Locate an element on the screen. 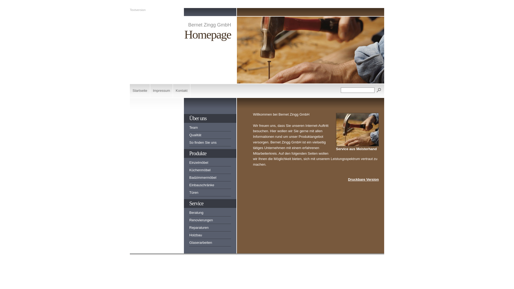  Service is located at coordinates (210, 203).